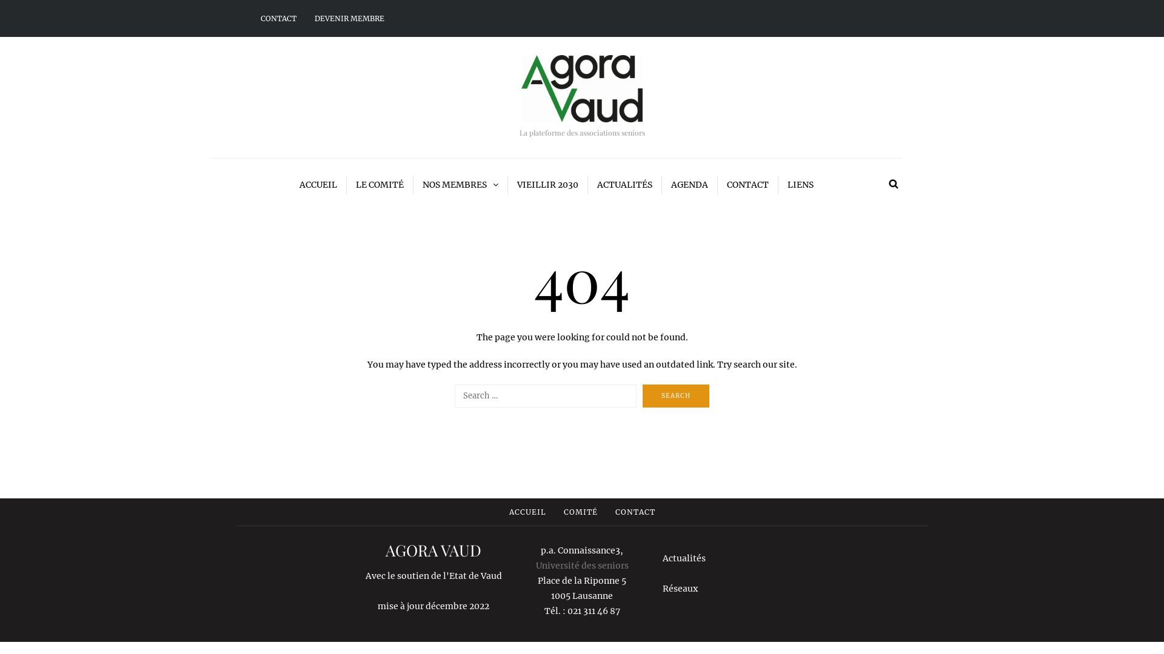 Image resolution: width=1164 pixels, height=654 pixels. Describe the element at coordinates (748, 185) in the screenshot. I see `CONTACT` at that location.